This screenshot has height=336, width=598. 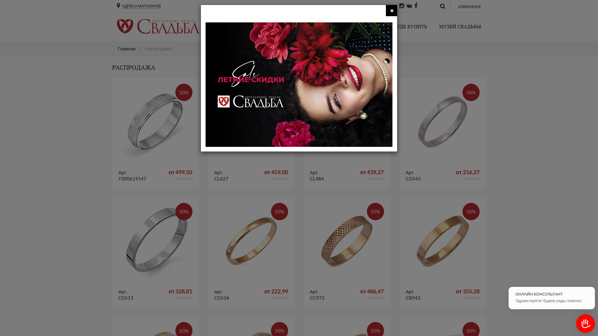 I want to click on 50%, so click(x=347, y=122).